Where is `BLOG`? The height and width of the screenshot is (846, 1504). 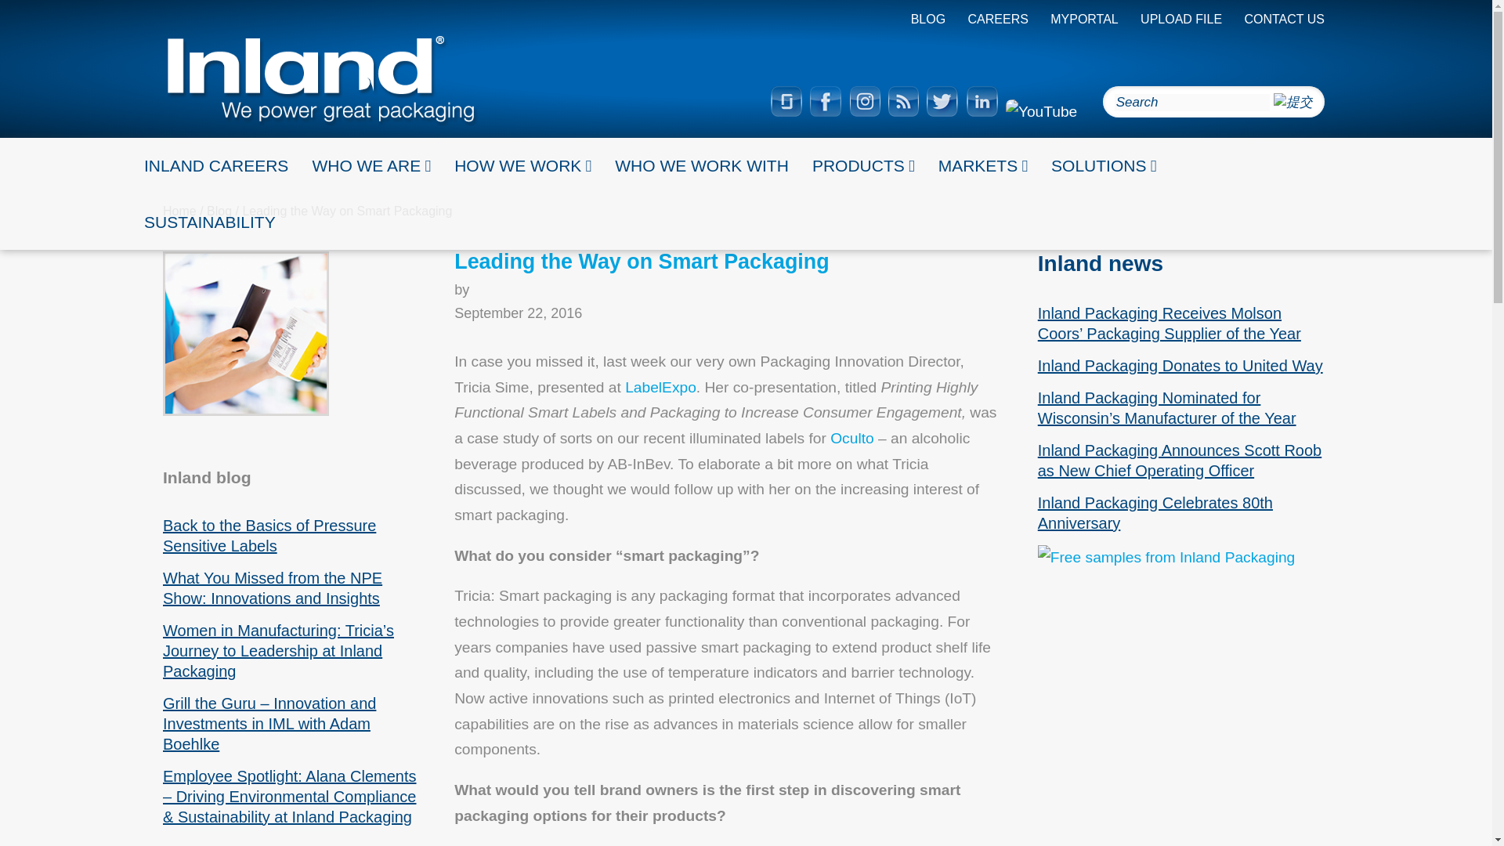
BLOG is located at coordinates (928, 19).